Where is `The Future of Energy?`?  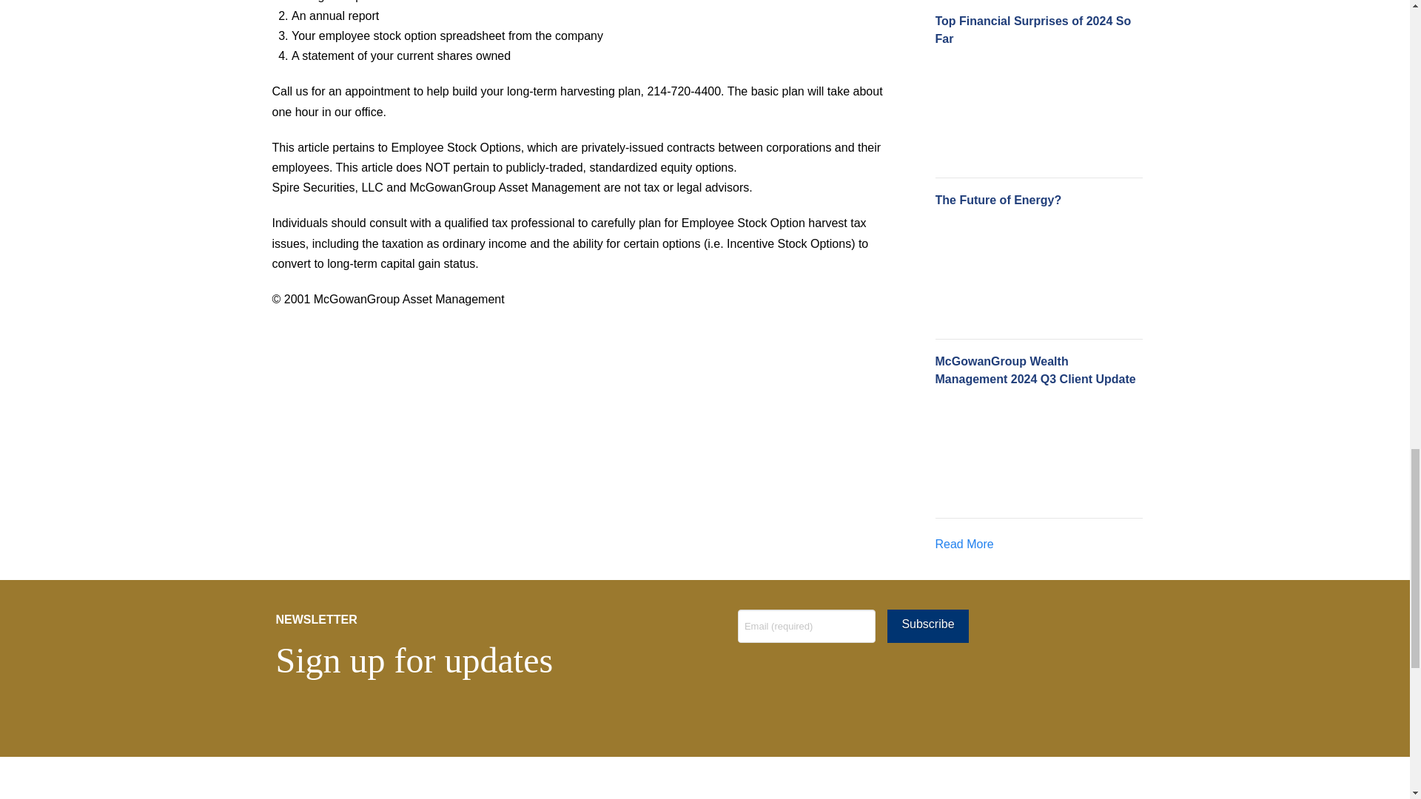 The Future of Energy? is located at coordinates (990, 272).